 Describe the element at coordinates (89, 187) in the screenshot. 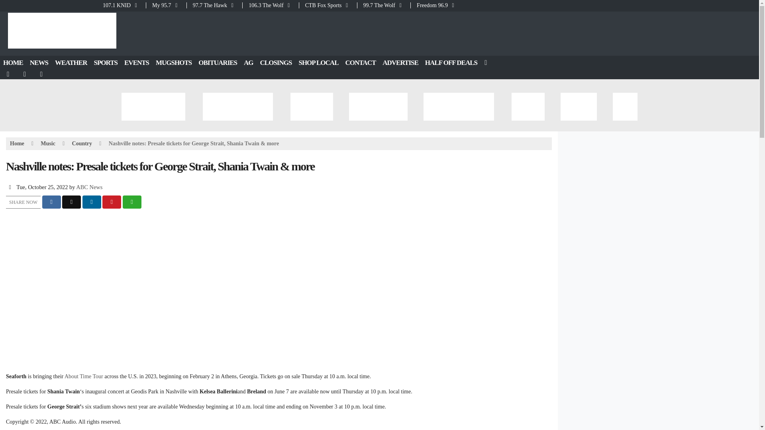

I see `Posts by ABC News` at that location.